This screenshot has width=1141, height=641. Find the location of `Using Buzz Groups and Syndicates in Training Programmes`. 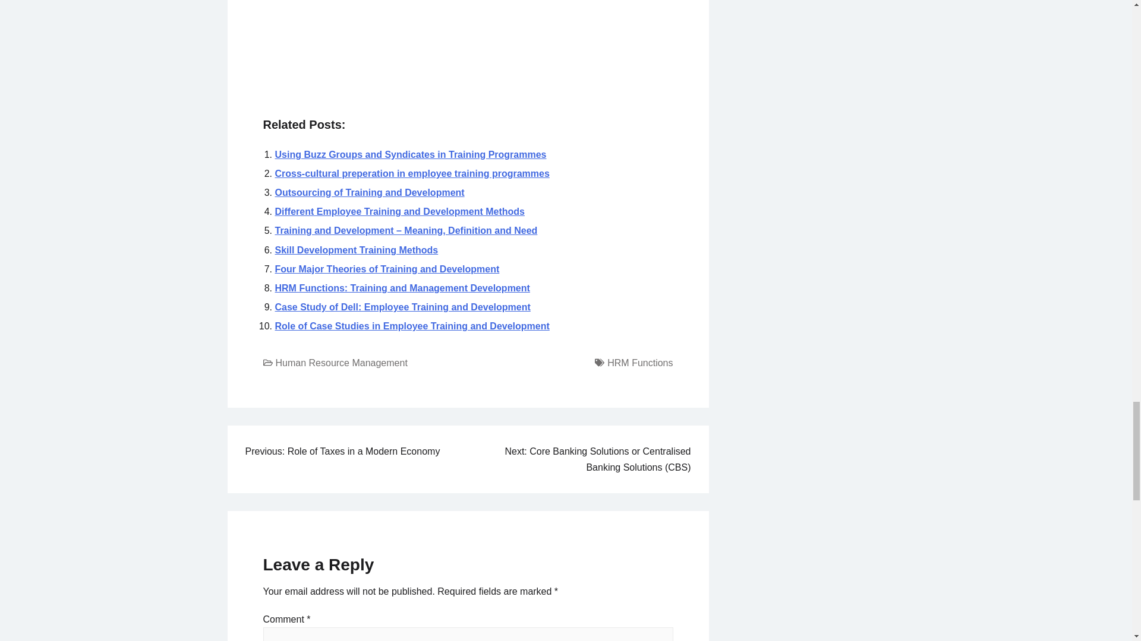

Using Buzz Groups and Syndicates in Training Programmes is located at coordinates (410, 154).